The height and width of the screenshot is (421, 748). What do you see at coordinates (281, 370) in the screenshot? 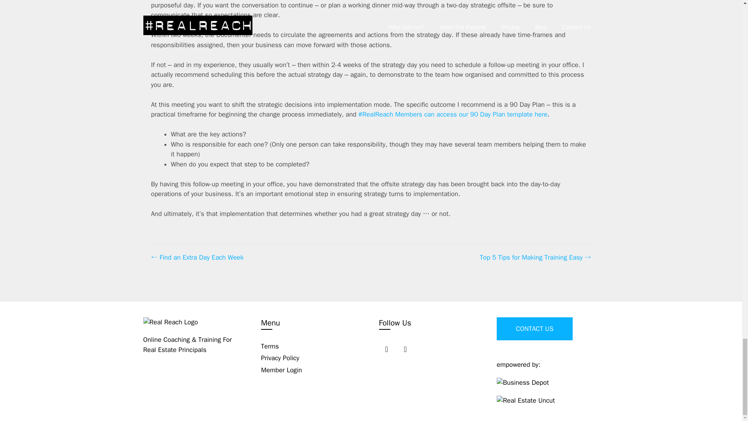
I see `Member Login` at bounding box center [281, 370].